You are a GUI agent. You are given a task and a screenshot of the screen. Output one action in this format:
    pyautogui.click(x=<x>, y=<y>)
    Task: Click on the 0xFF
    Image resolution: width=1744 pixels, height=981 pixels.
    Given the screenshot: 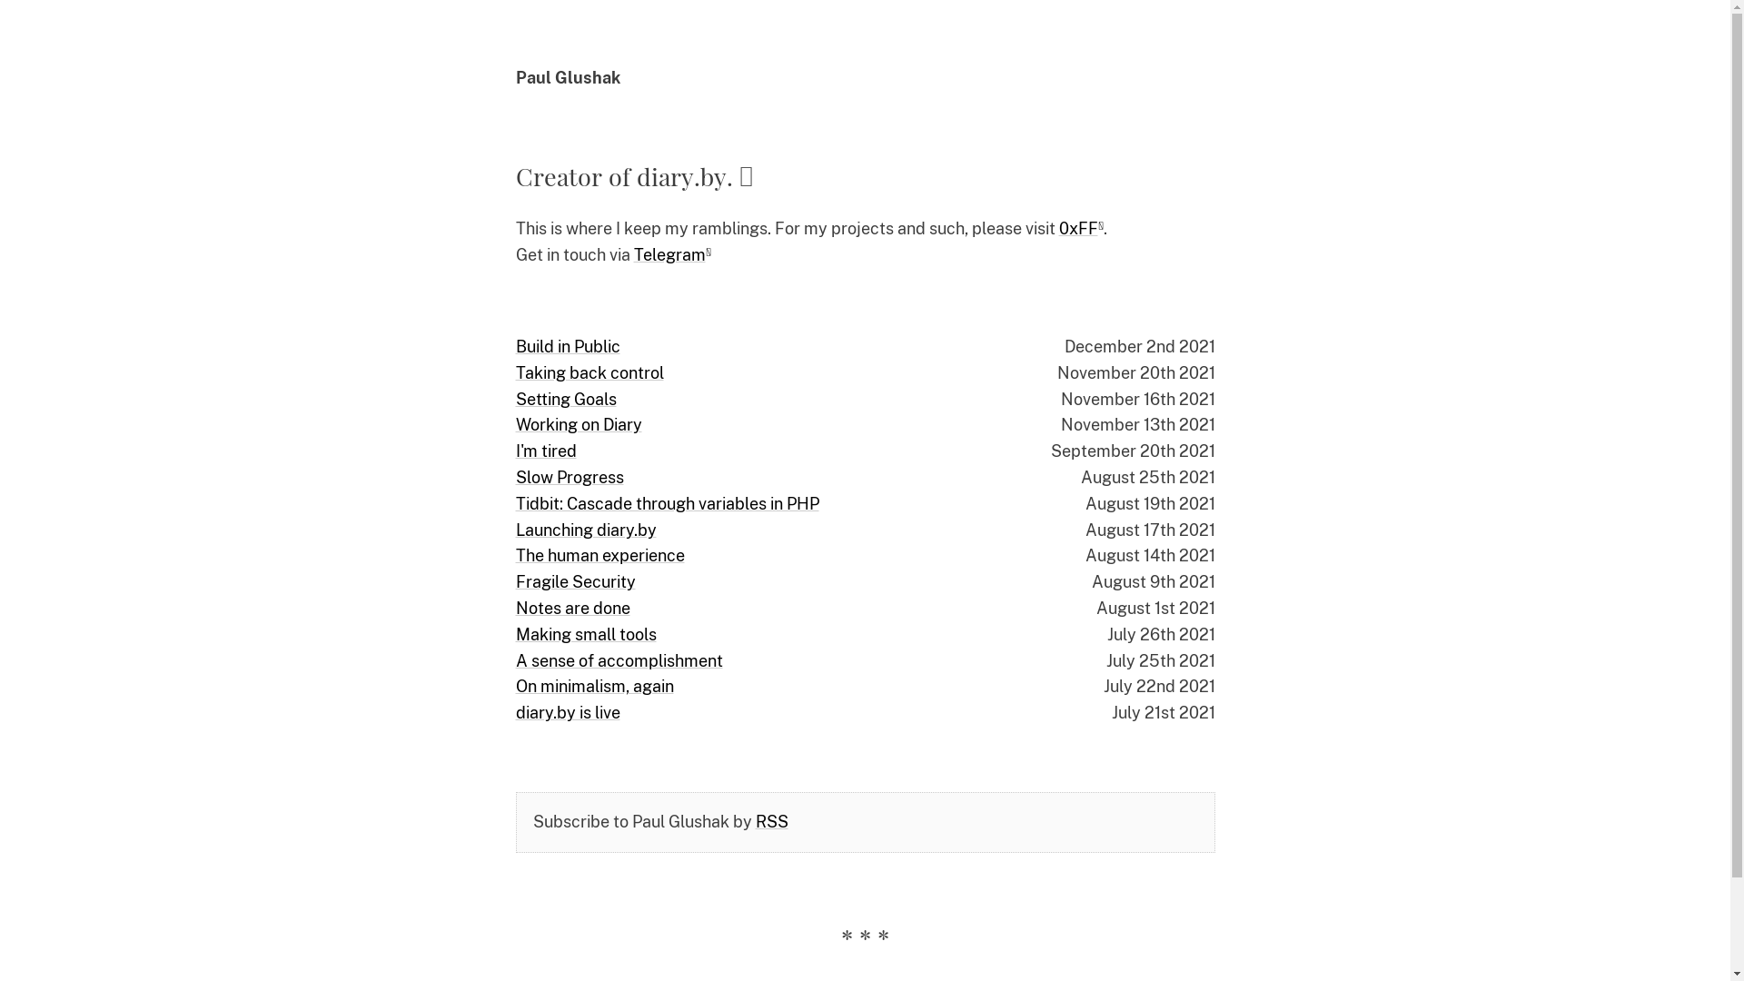 What is the action you would take?
    pyautogui.click(x=1081, y=229)
    